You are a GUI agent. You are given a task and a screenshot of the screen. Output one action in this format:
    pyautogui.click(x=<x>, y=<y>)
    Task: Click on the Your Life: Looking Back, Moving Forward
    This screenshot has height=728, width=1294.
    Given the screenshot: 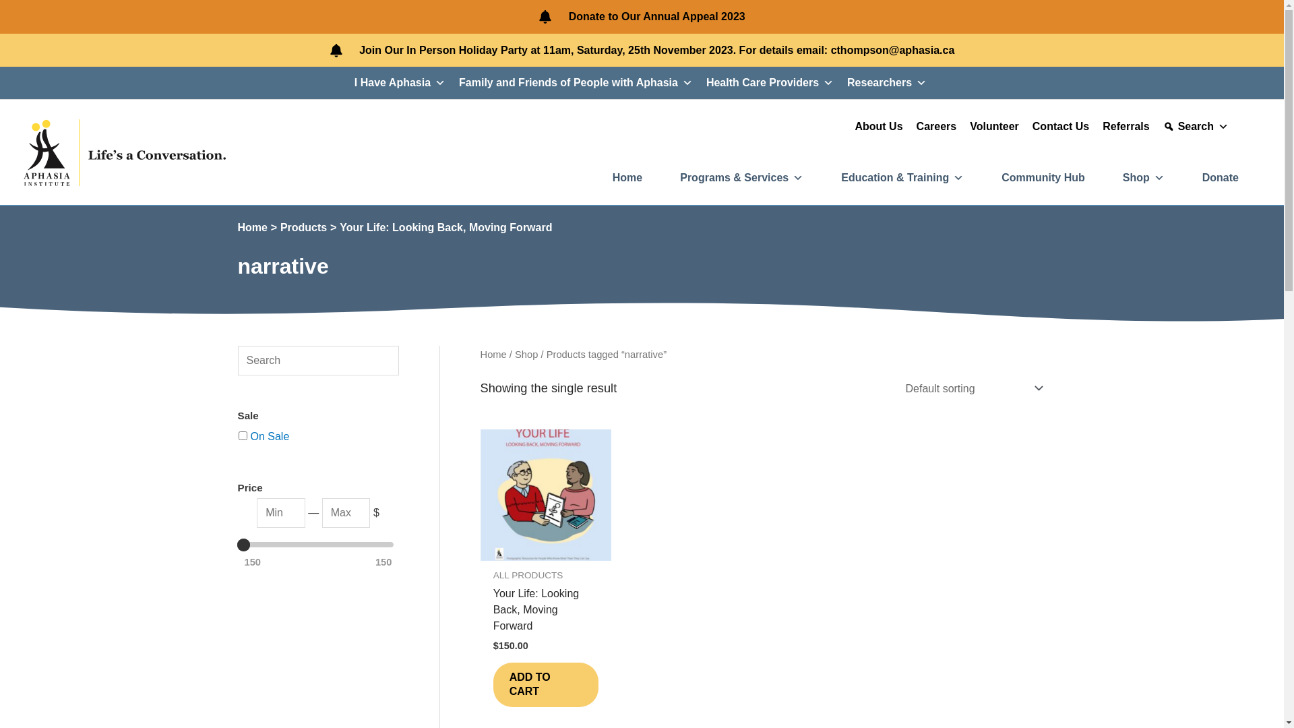 What is the action you would take?
    pyautogui.click(x=546, y=613)
    